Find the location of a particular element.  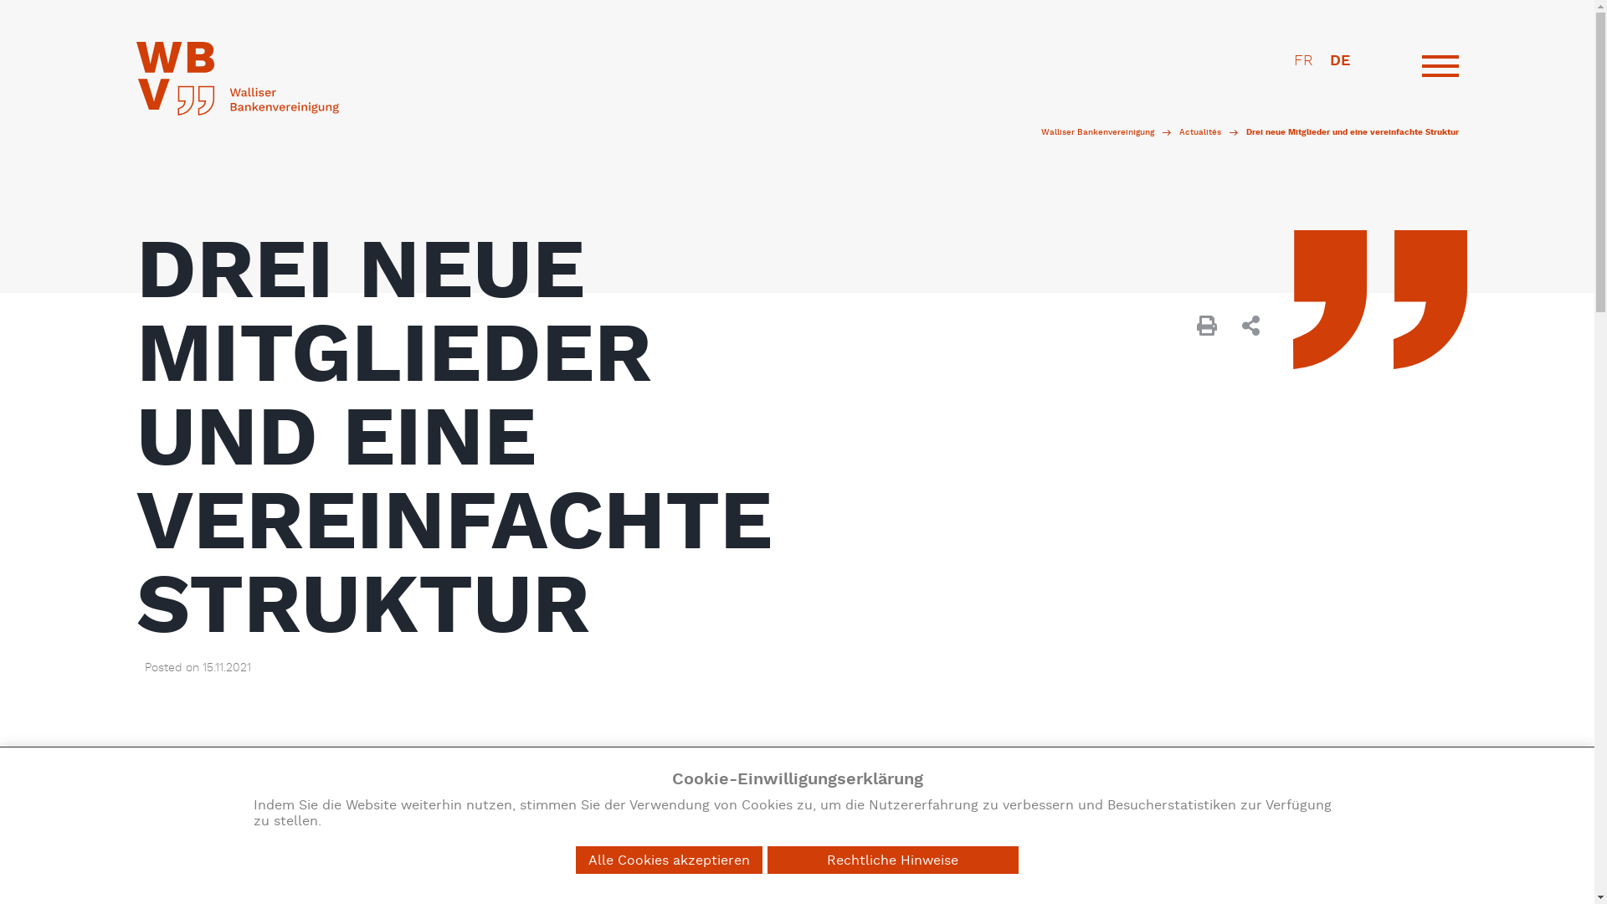

Walliser Bankenvereinigung is located at coordinates (1098, 132).